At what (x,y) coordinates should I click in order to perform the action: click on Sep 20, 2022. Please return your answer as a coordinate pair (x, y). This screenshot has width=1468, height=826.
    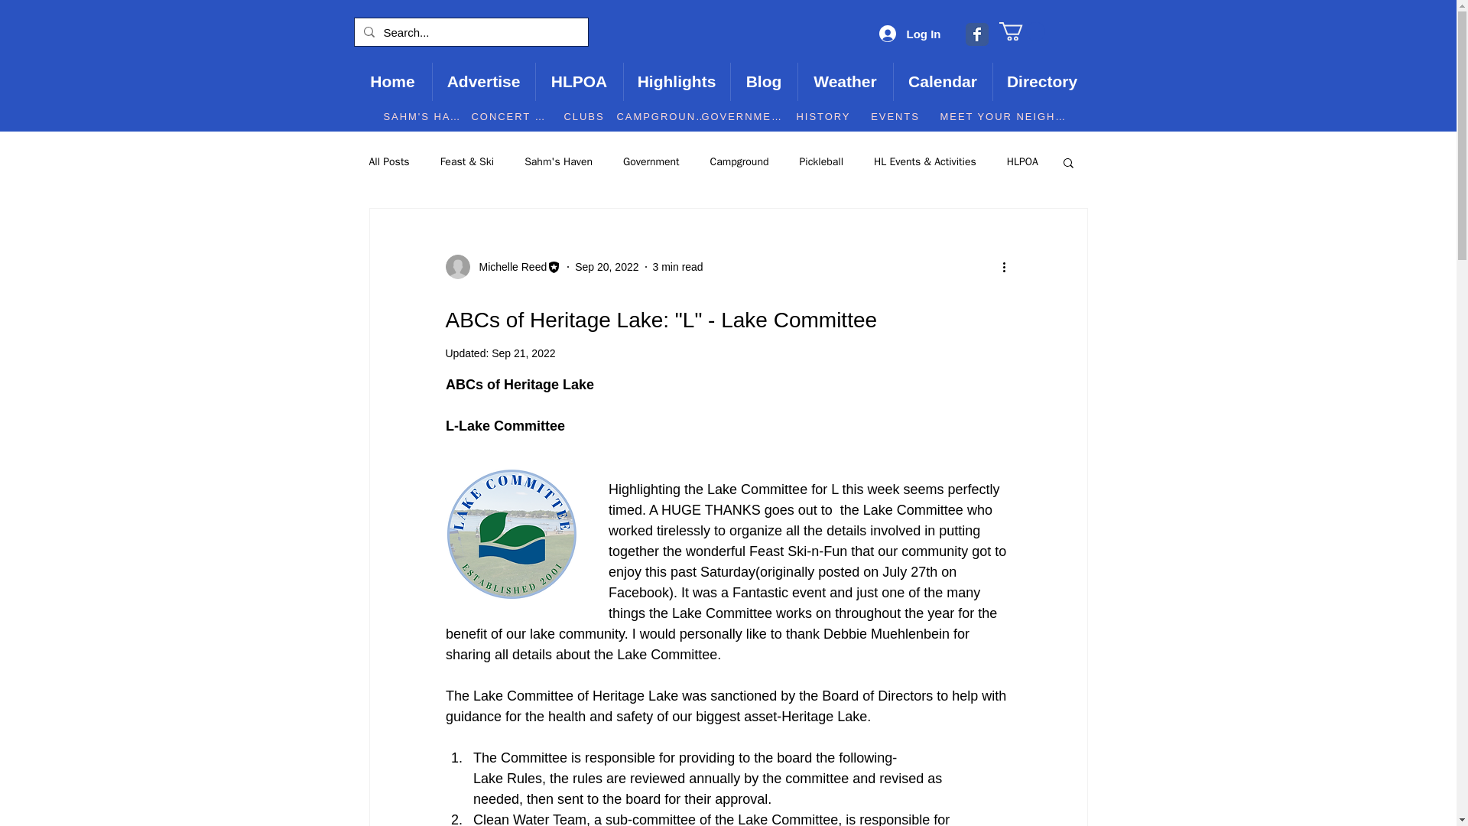
    Looking at the image, I should click on (607, 267).